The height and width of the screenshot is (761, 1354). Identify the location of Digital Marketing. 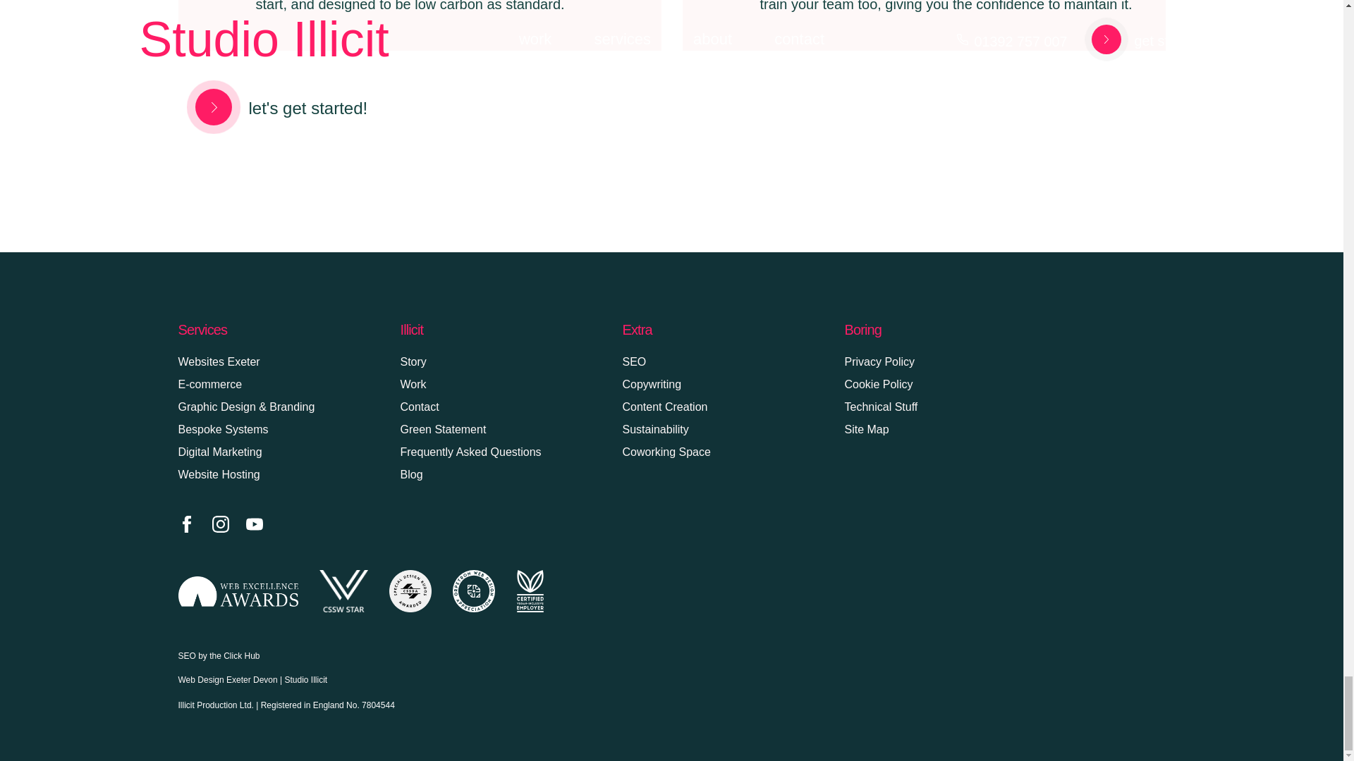
(219, 452).